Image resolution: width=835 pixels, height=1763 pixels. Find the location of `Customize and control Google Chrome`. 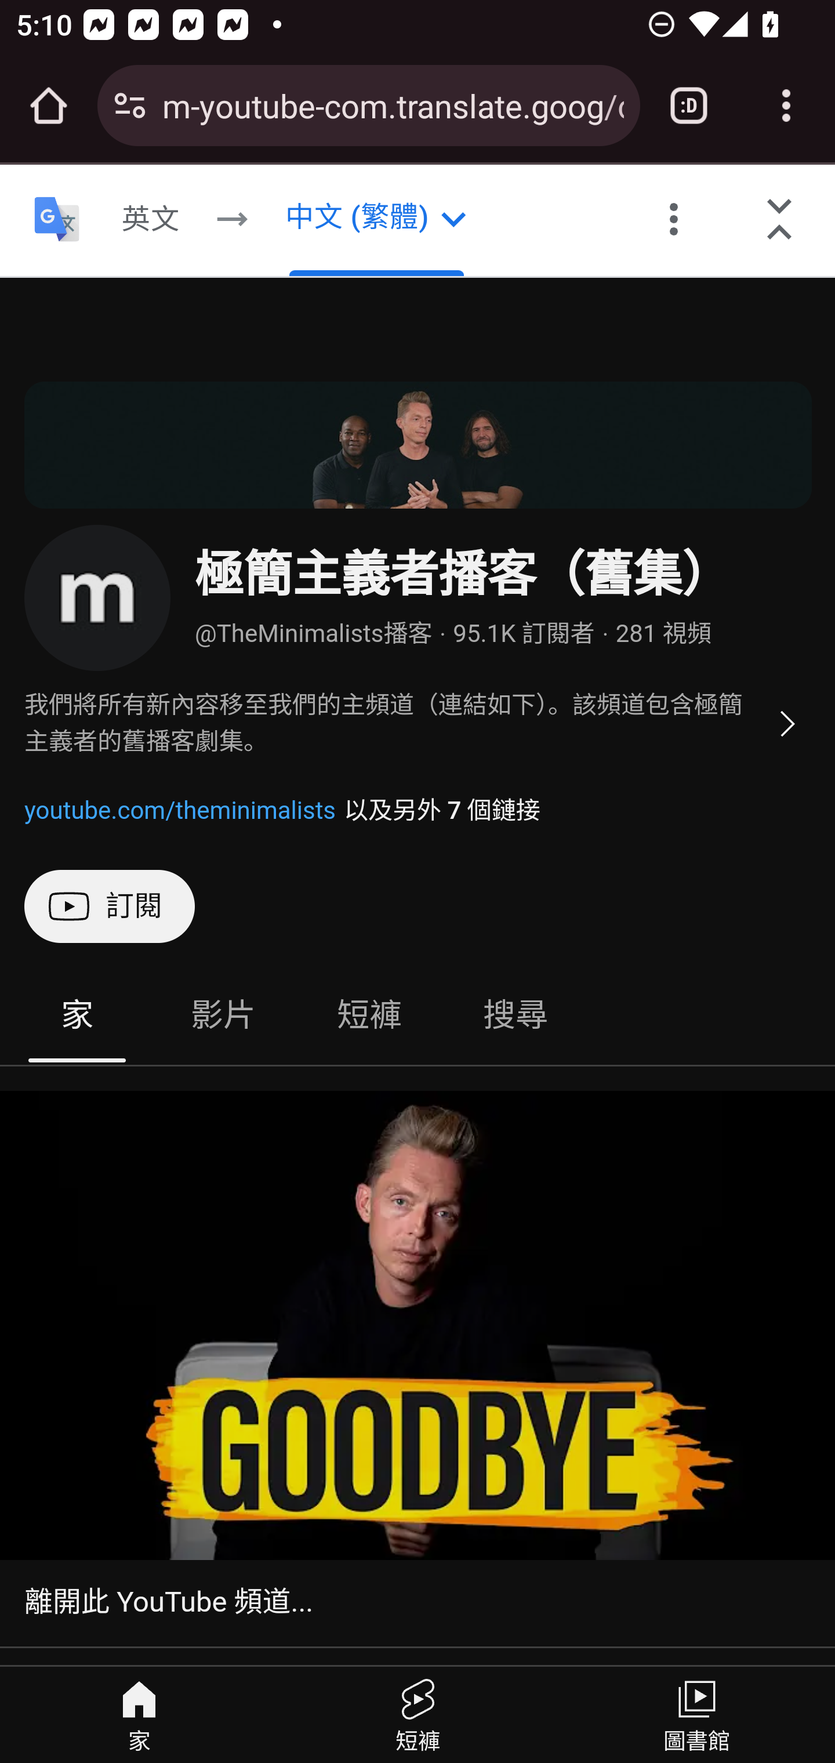

Customize and control Google Chrome is located at coordinates (786, 106).